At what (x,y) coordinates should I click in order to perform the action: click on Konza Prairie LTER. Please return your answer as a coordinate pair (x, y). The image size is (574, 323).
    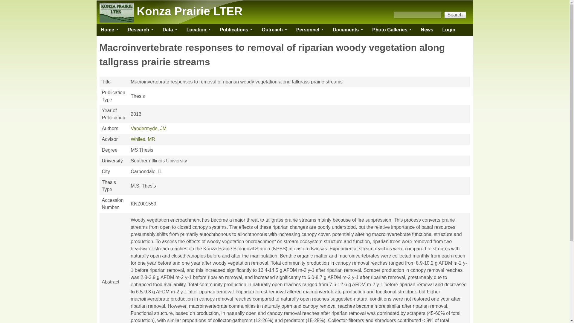
    Looking at the image, I should click on (190, 11).